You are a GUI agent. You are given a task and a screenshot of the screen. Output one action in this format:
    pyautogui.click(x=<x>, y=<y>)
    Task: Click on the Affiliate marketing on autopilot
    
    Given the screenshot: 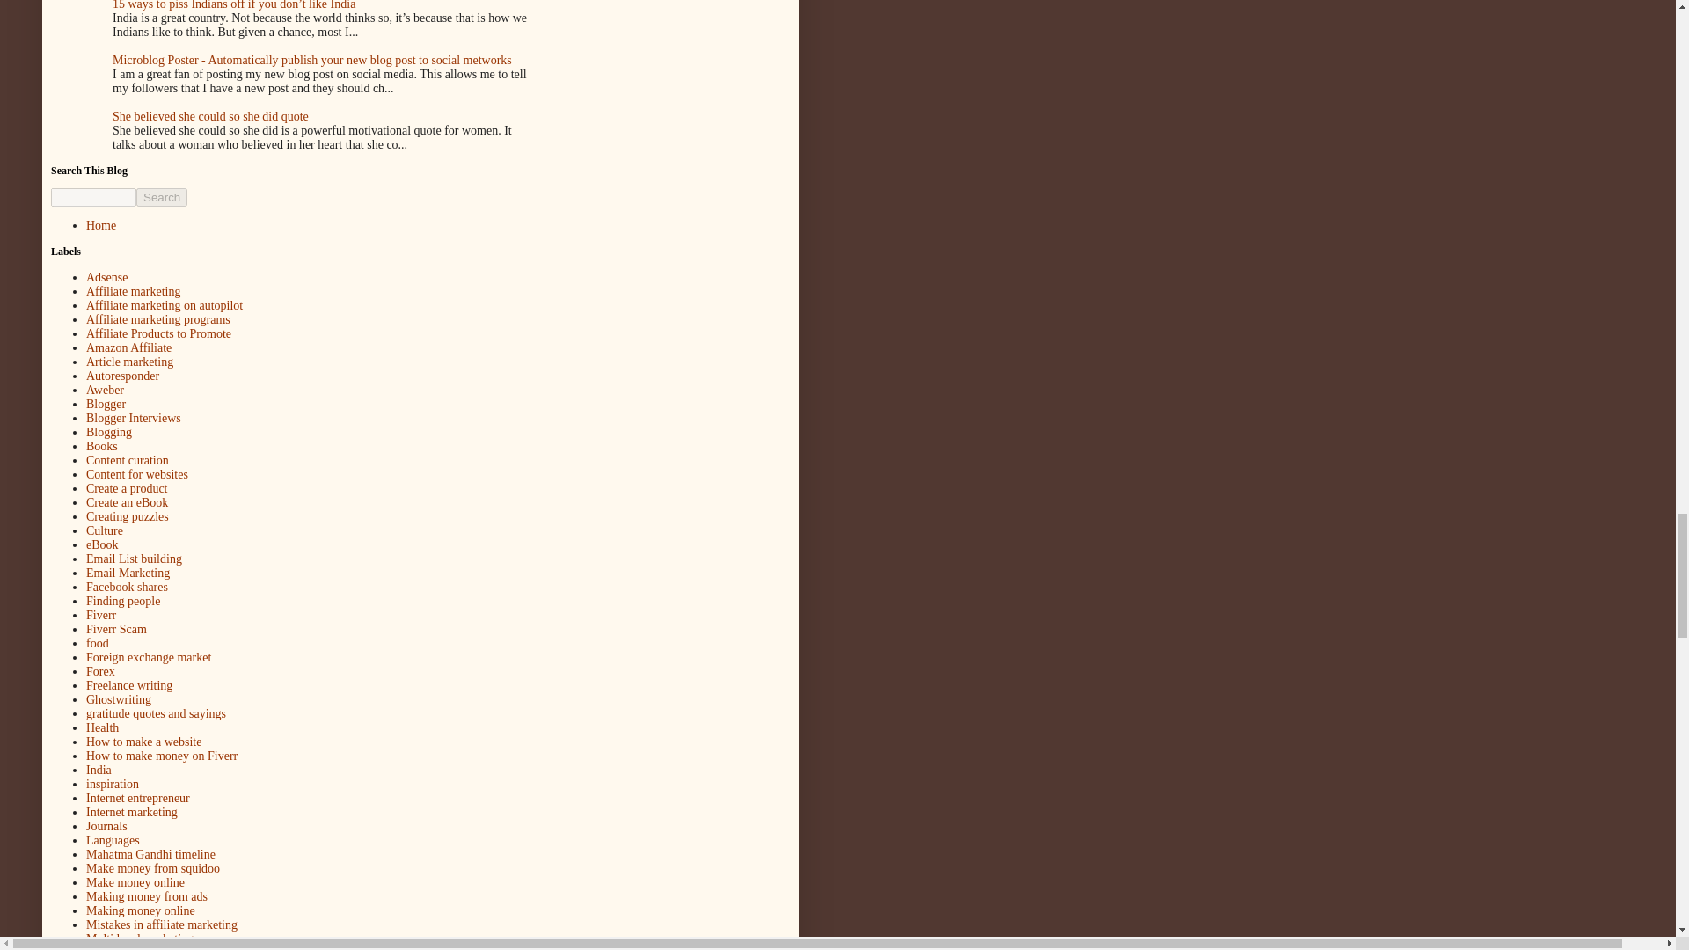 What is the action you would take?
    pyautogui.click(x=164, y=306)
    